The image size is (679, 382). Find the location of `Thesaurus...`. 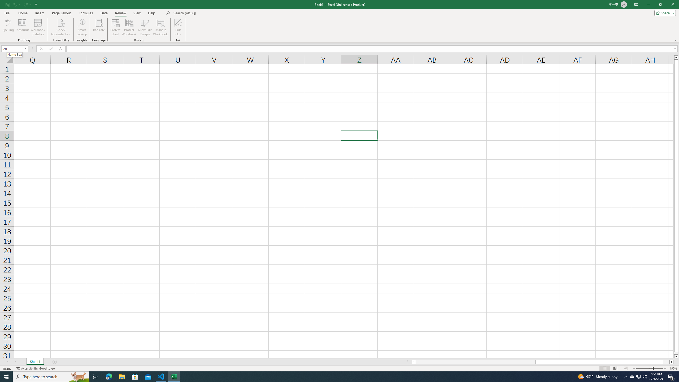

Thesaurus... is located at coordinates (22, 27).